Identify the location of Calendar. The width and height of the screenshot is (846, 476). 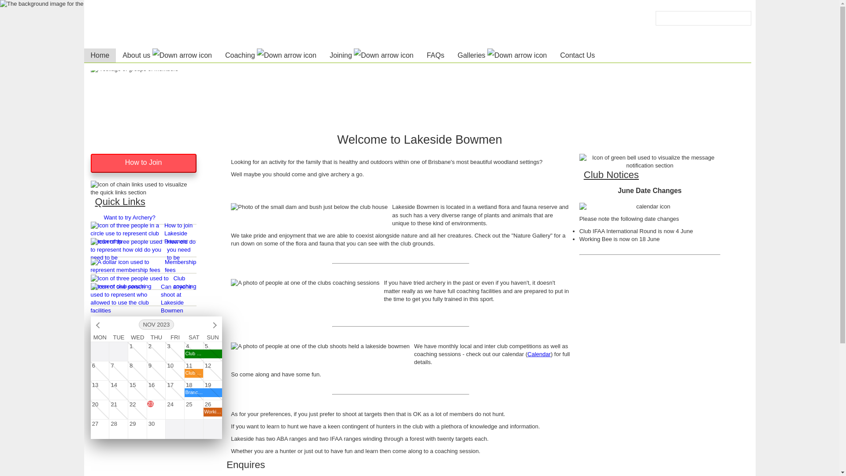
(539, 354).